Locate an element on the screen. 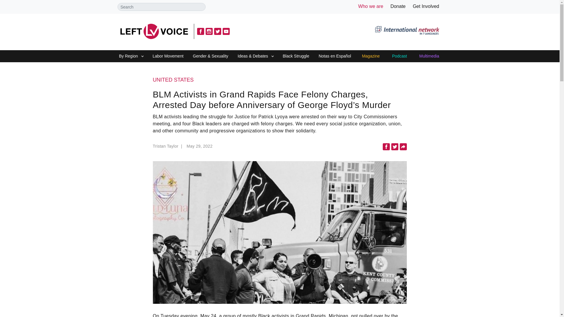 The height and width of the screenshot is (317, 564). By Region is located at coordinates (128, 56).